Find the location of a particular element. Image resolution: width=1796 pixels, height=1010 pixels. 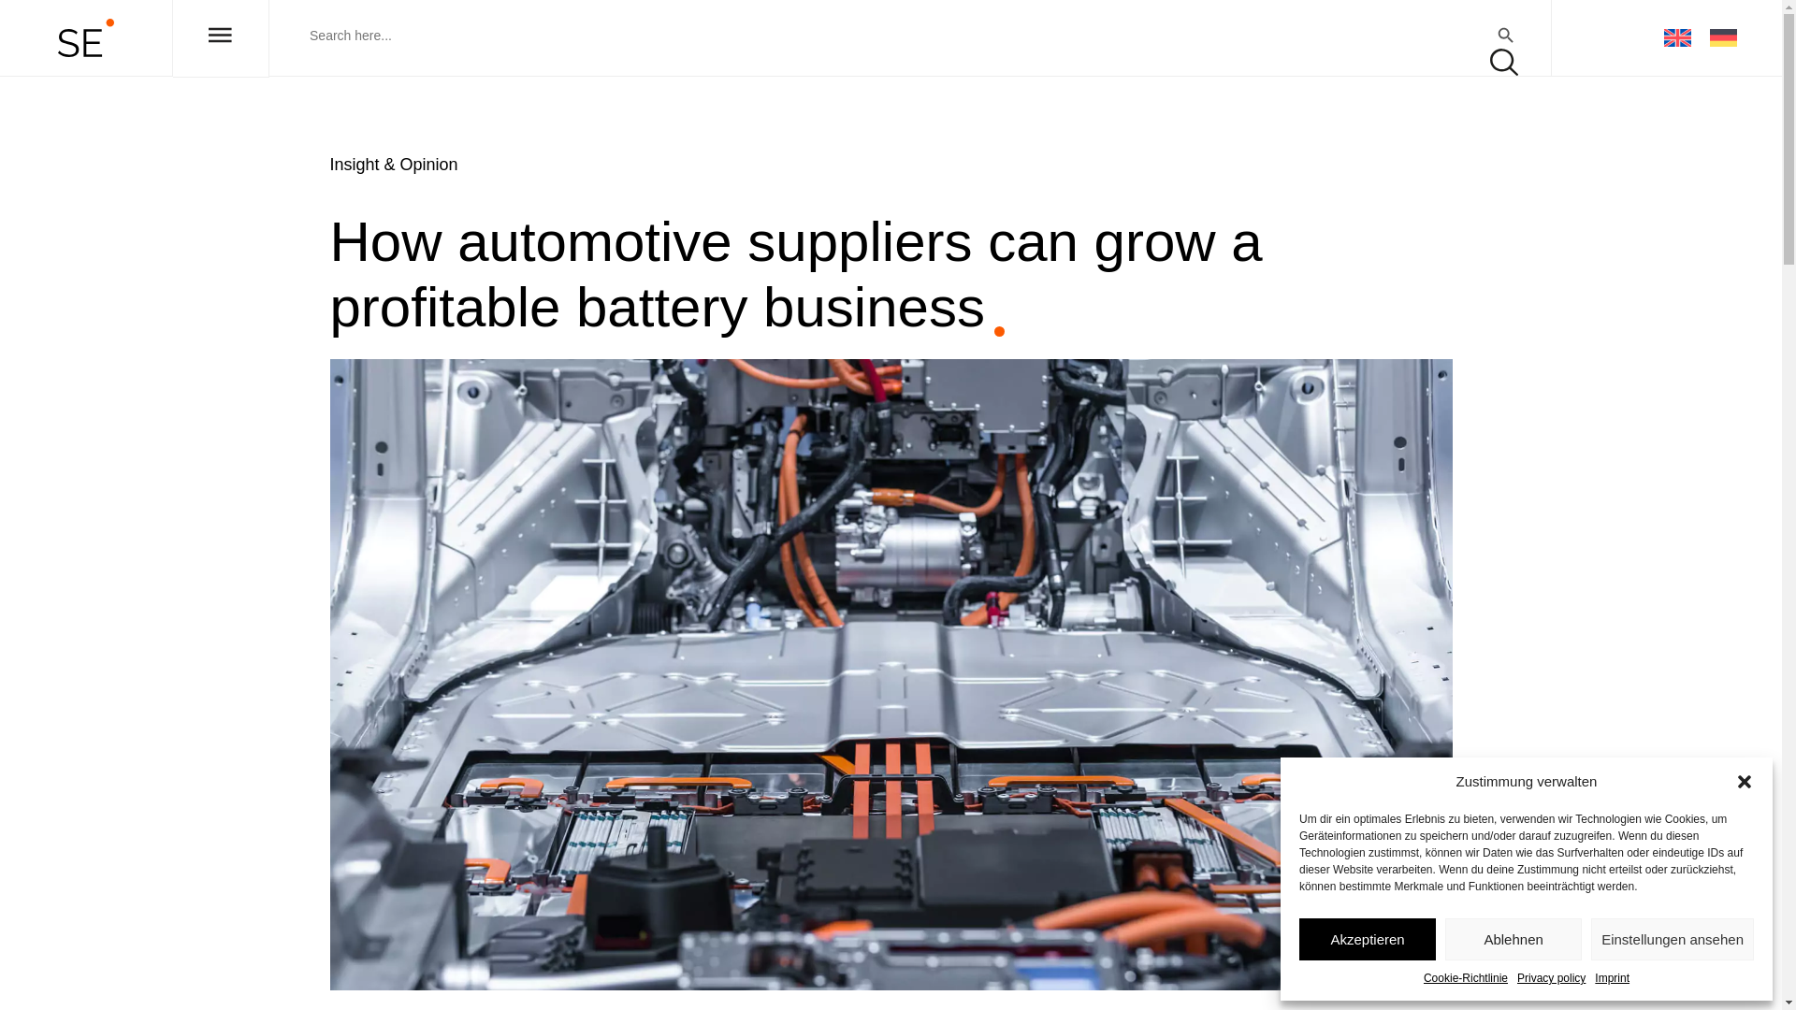

Privacy policy is located at coordinates (1551, 978).